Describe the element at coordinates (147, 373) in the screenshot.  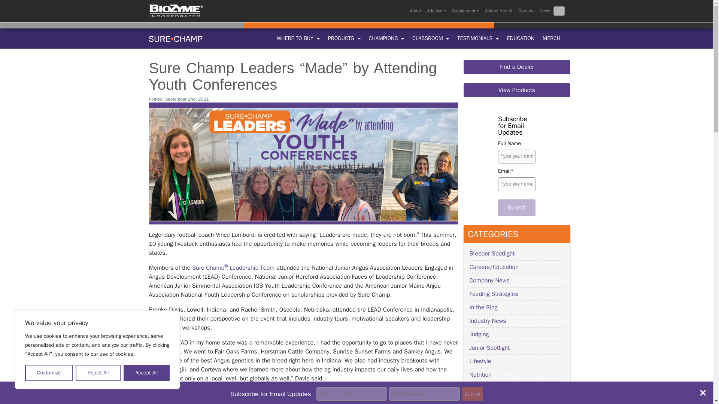
I see `Accept All` at that location.